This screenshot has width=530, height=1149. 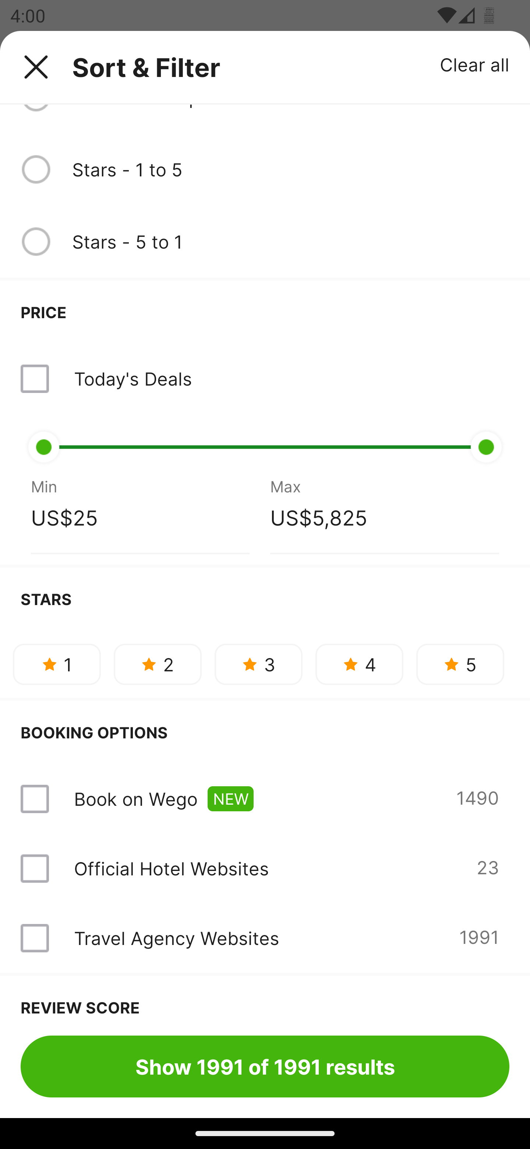 I want to click on Today's Deals, so click(x=265, y=379).